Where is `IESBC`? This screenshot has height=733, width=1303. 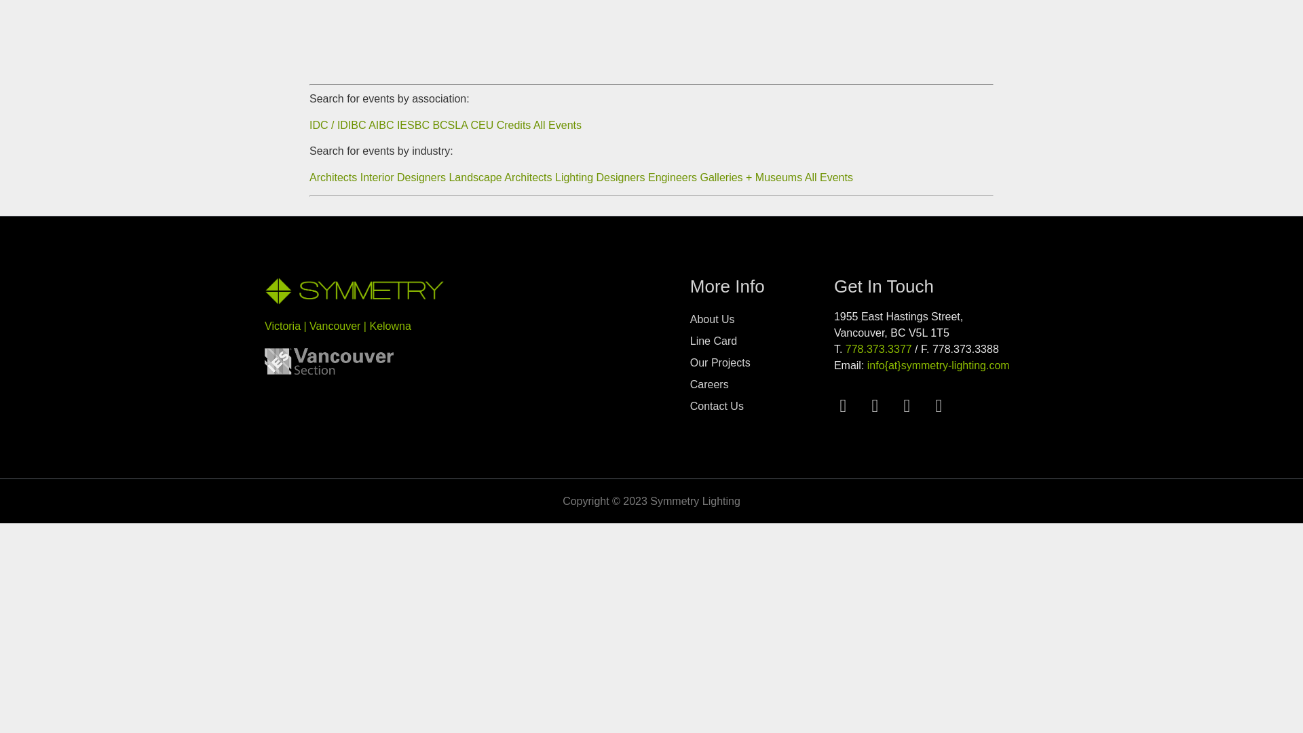
IESBC is located at coordinates (415, 125).